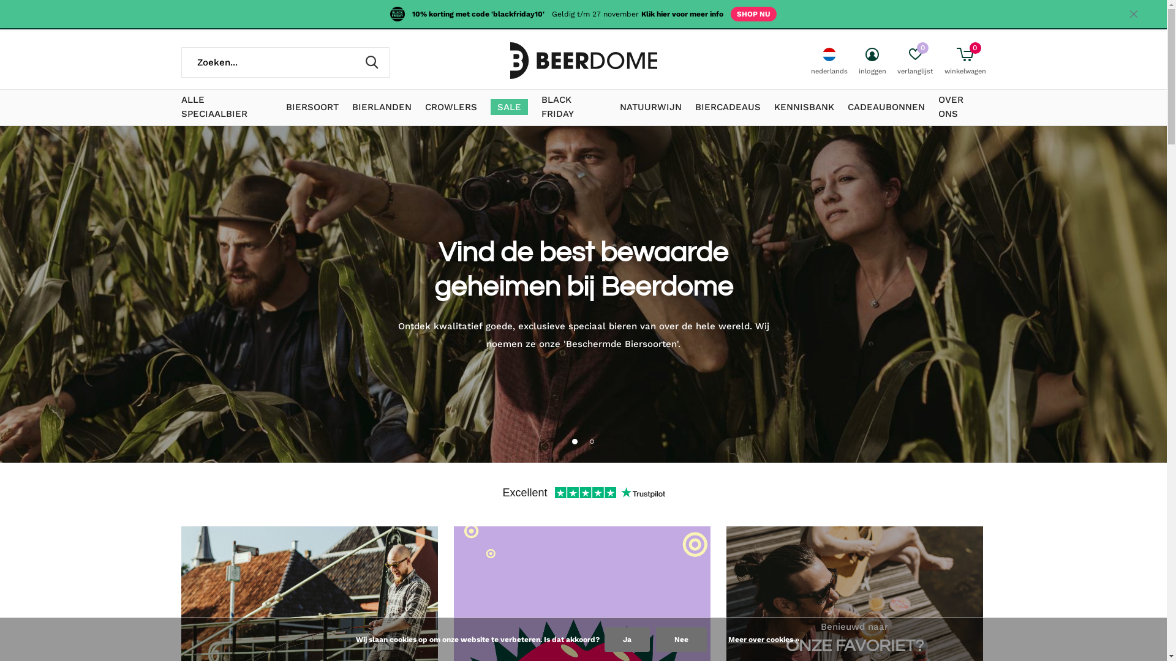 The image size is (1176, 661). I want to click on inloggen, so click(872, 62).